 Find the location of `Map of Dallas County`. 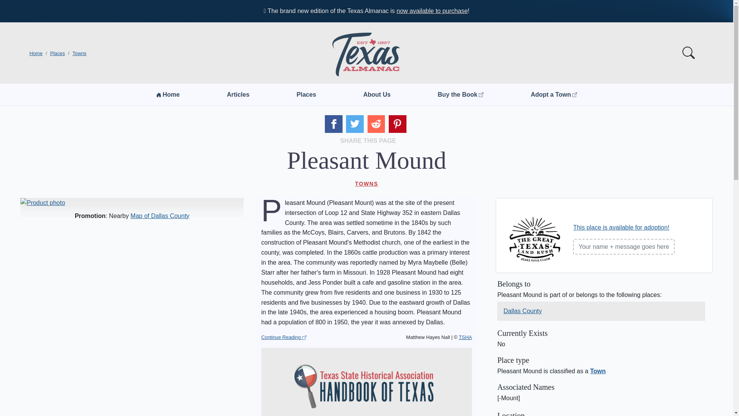

Map of Dallas County is located at coordinates (160, 216).